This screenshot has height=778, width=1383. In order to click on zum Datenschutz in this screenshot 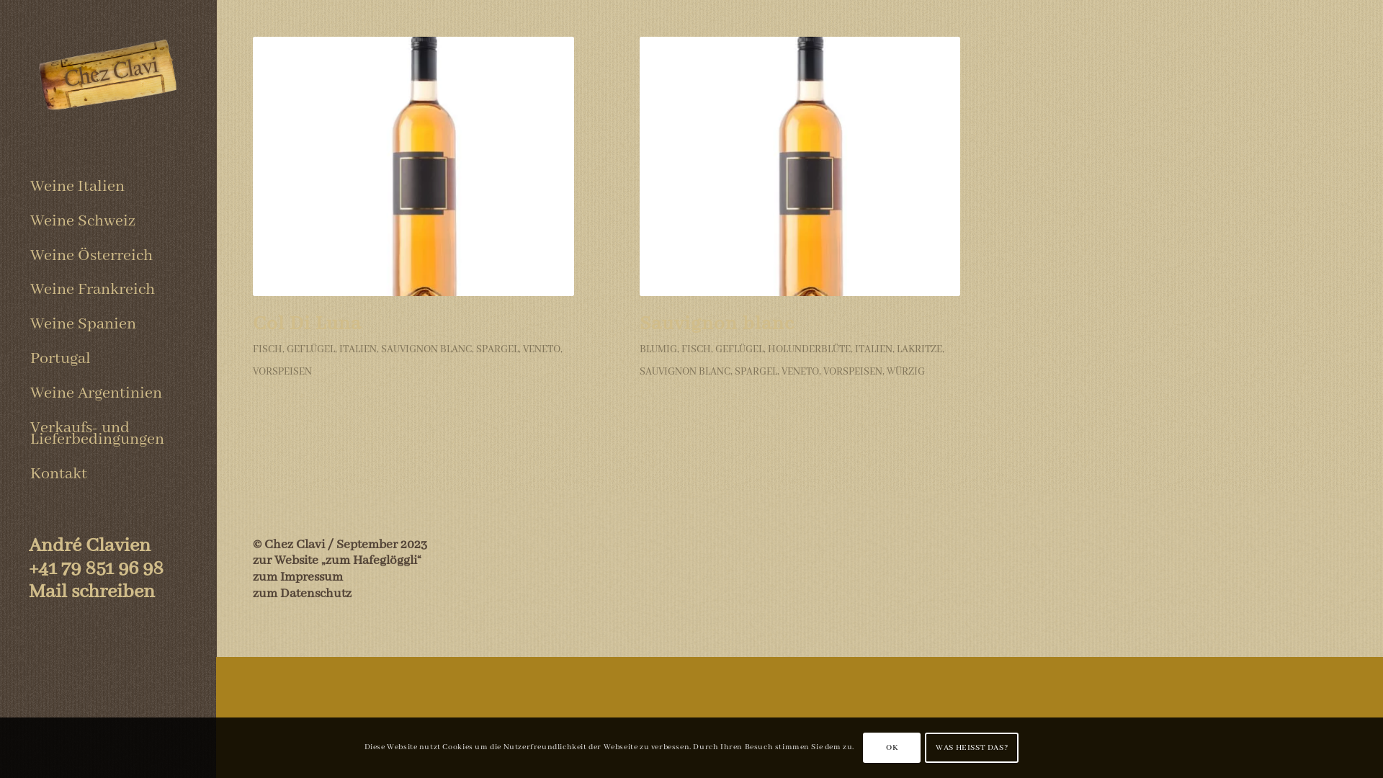, I will do `click(303, 594)`.